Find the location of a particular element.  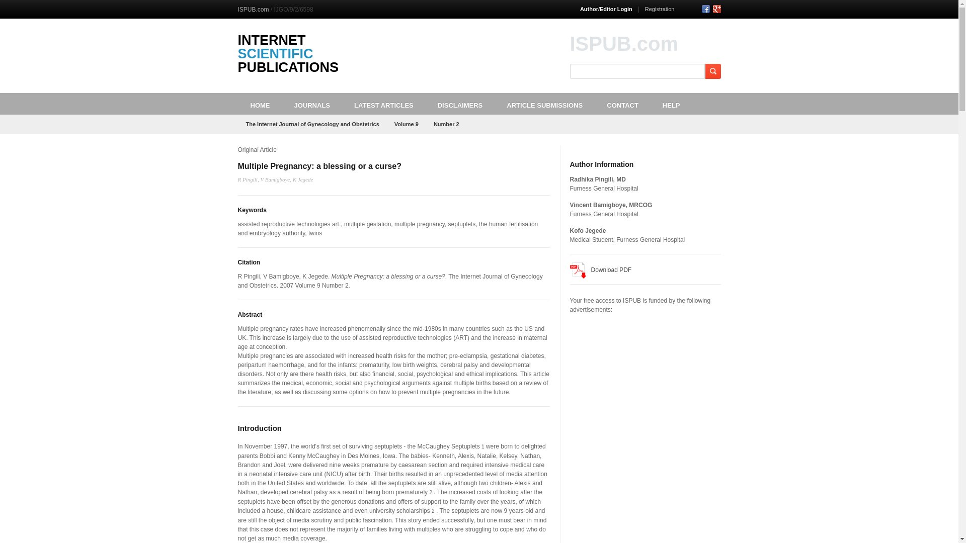

HELP is located at coordinates (671, 104).